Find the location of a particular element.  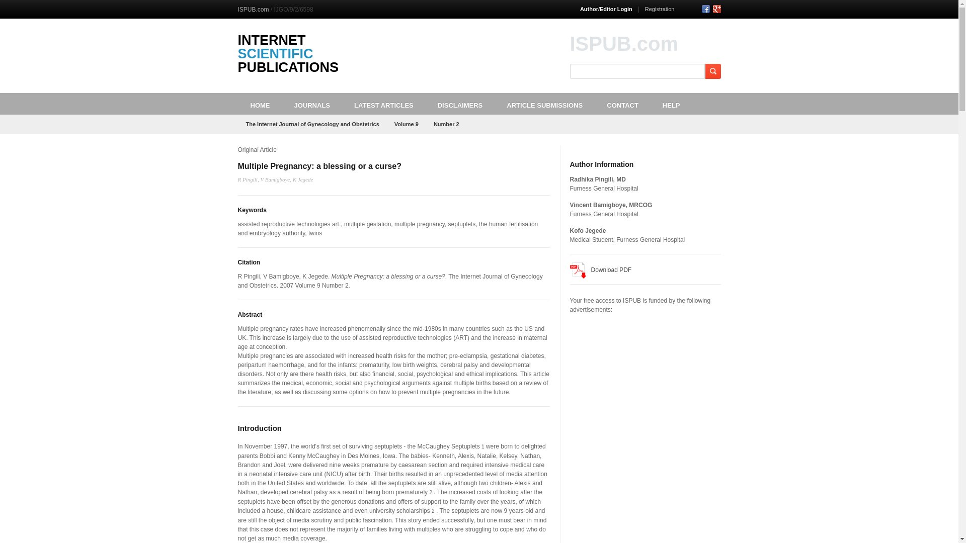

HELP is located at coordinates (671, 104).